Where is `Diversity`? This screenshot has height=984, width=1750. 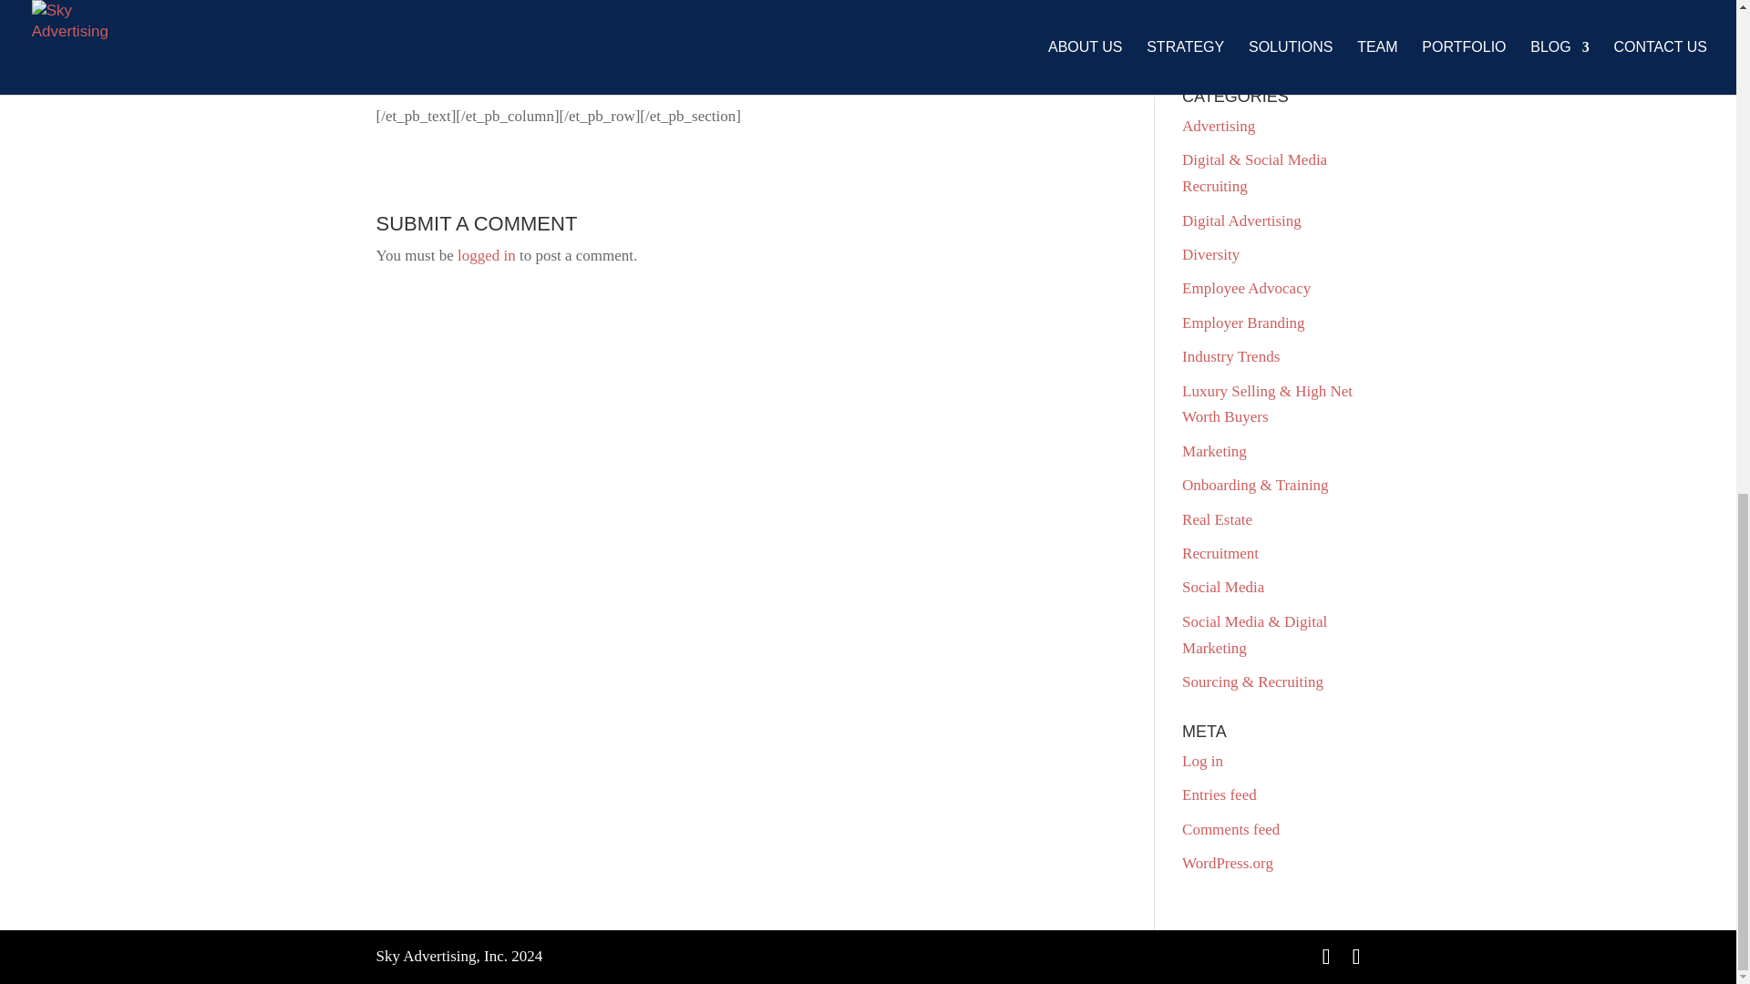
Diversity is located at coordinates (1210, 255).